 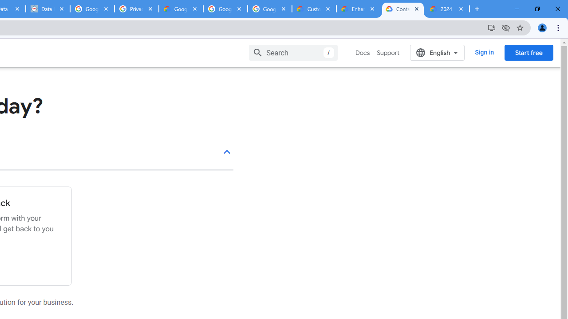 What do you see at coordinates (542, 27) in the screenshot?
I see `You` at bounding box center [542, 27].